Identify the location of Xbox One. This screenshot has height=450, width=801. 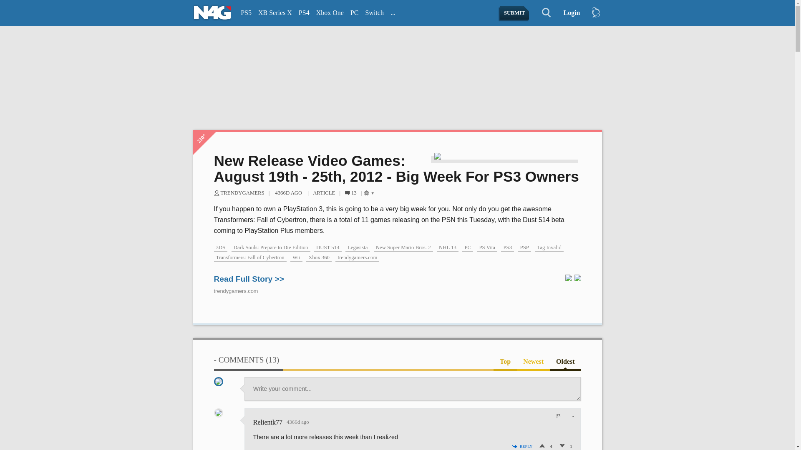
(330, 13).